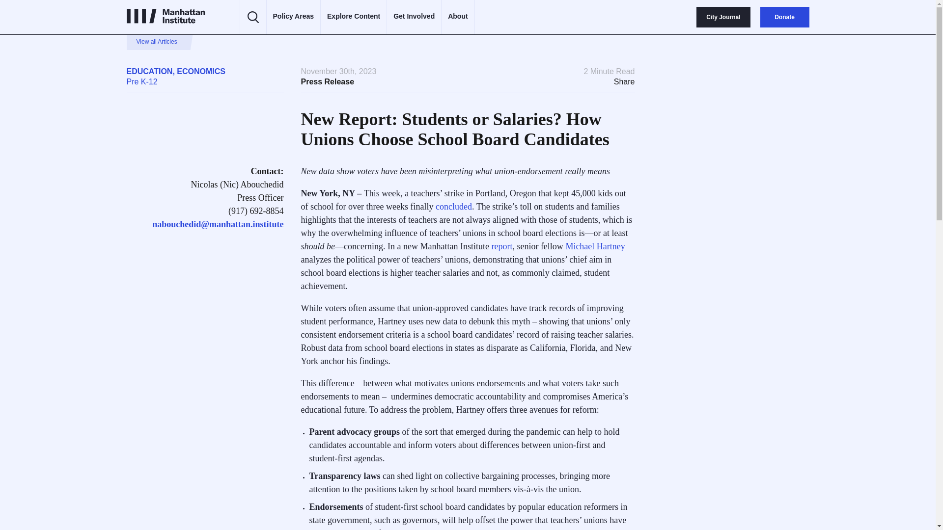 This screenshot has height=530, width=943. I want to click on Explore Content, so click(354, 17).